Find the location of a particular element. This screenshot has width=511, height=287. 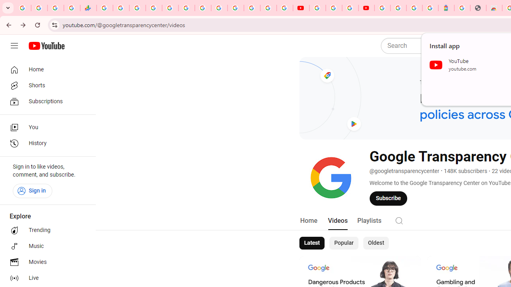

Shorts is located at coordinates (46, 85).